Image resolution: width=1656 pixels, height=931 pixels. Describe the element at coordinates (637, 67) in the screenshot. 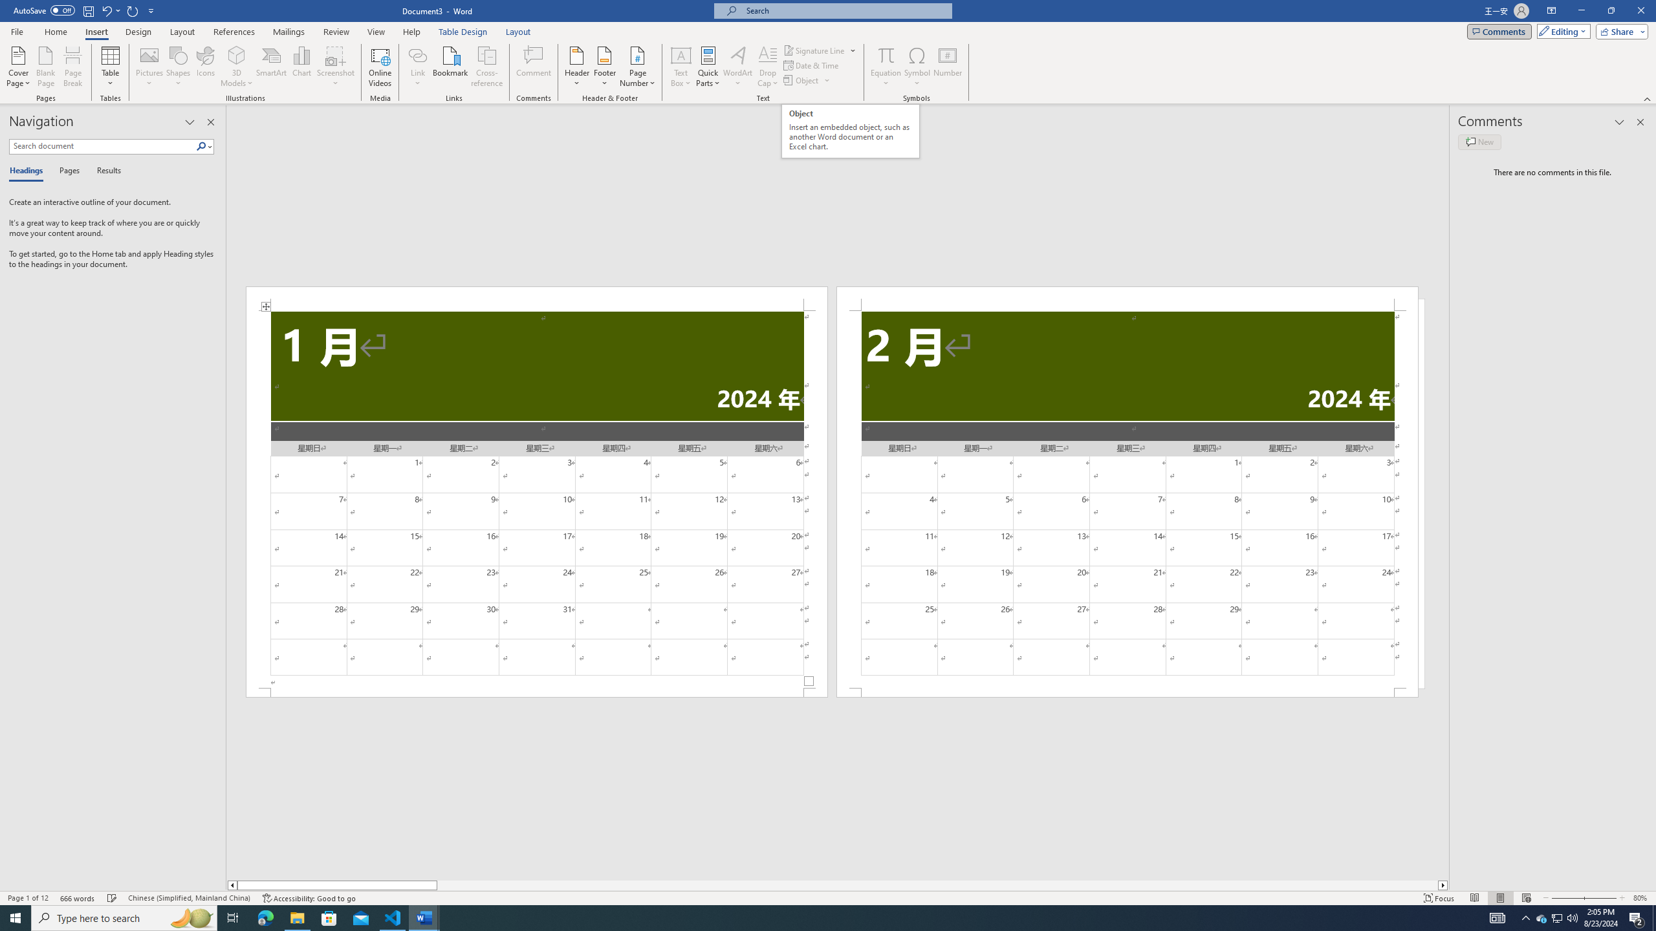

I see `Page Number` at that location.